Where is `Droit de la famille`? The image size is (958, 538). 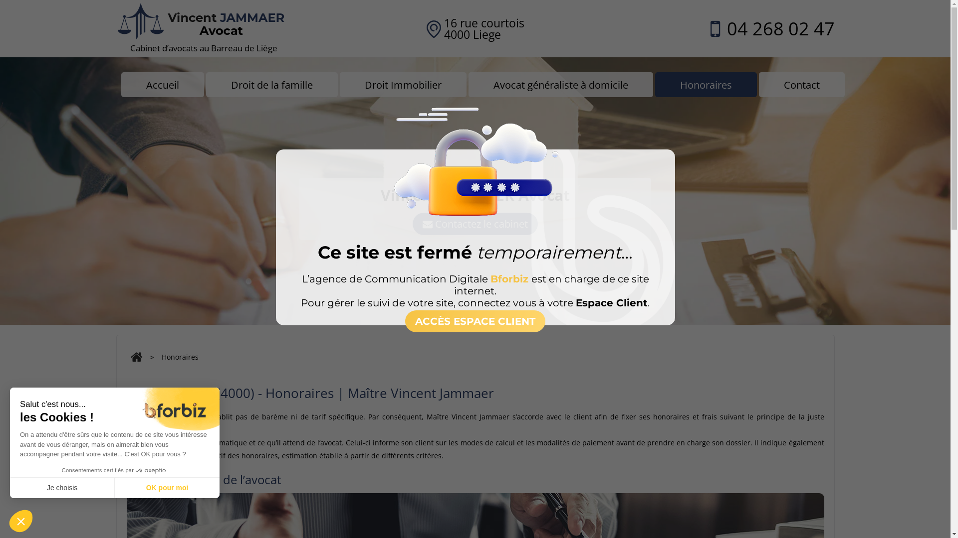 Droit de la famille is located at coordinates (271, 85).